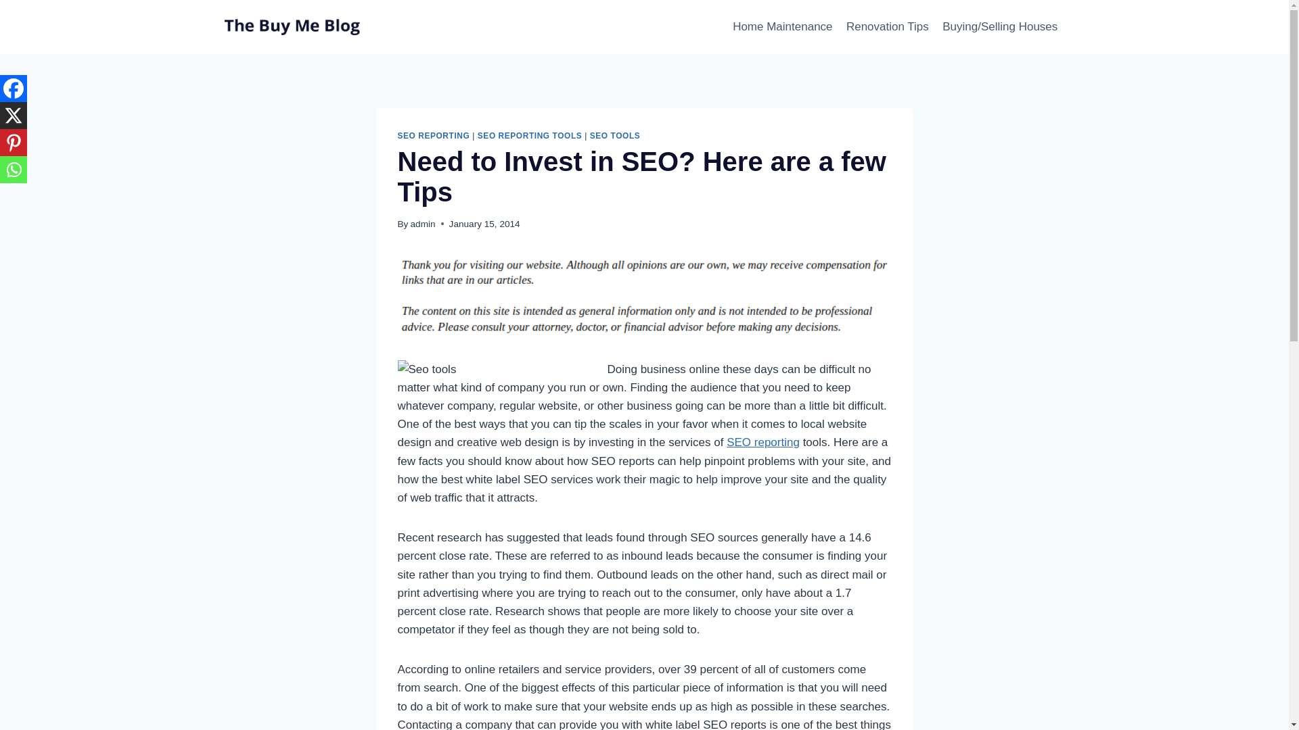 This screenshot has height=730, width=1299. I want to click on Facebook, so click(14, 89).